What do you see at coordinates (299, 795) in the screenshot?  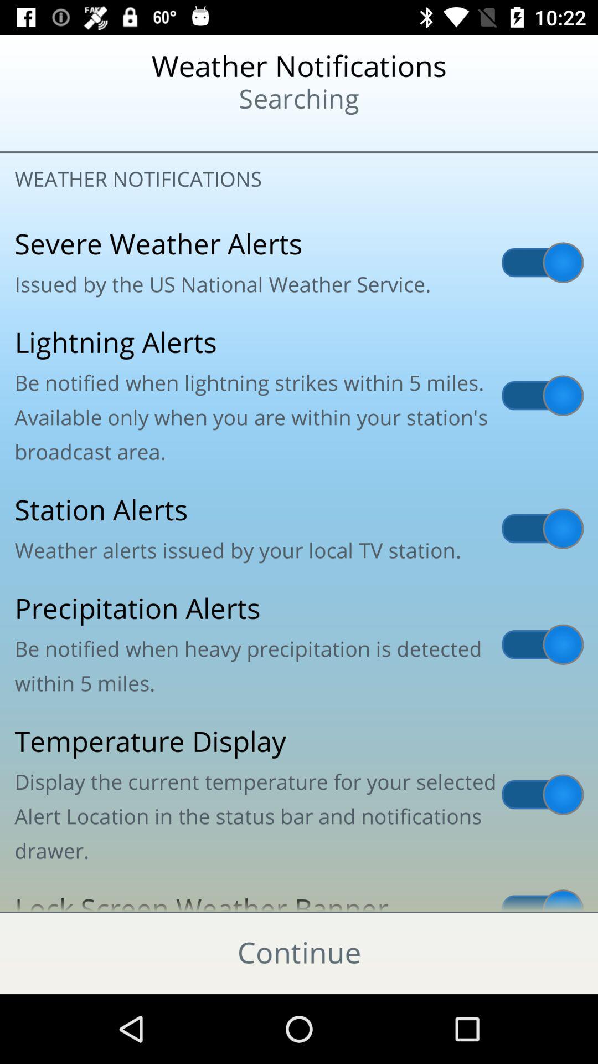 I see `select the item above the lock screen weather icon` at bounding box center [299, 795].